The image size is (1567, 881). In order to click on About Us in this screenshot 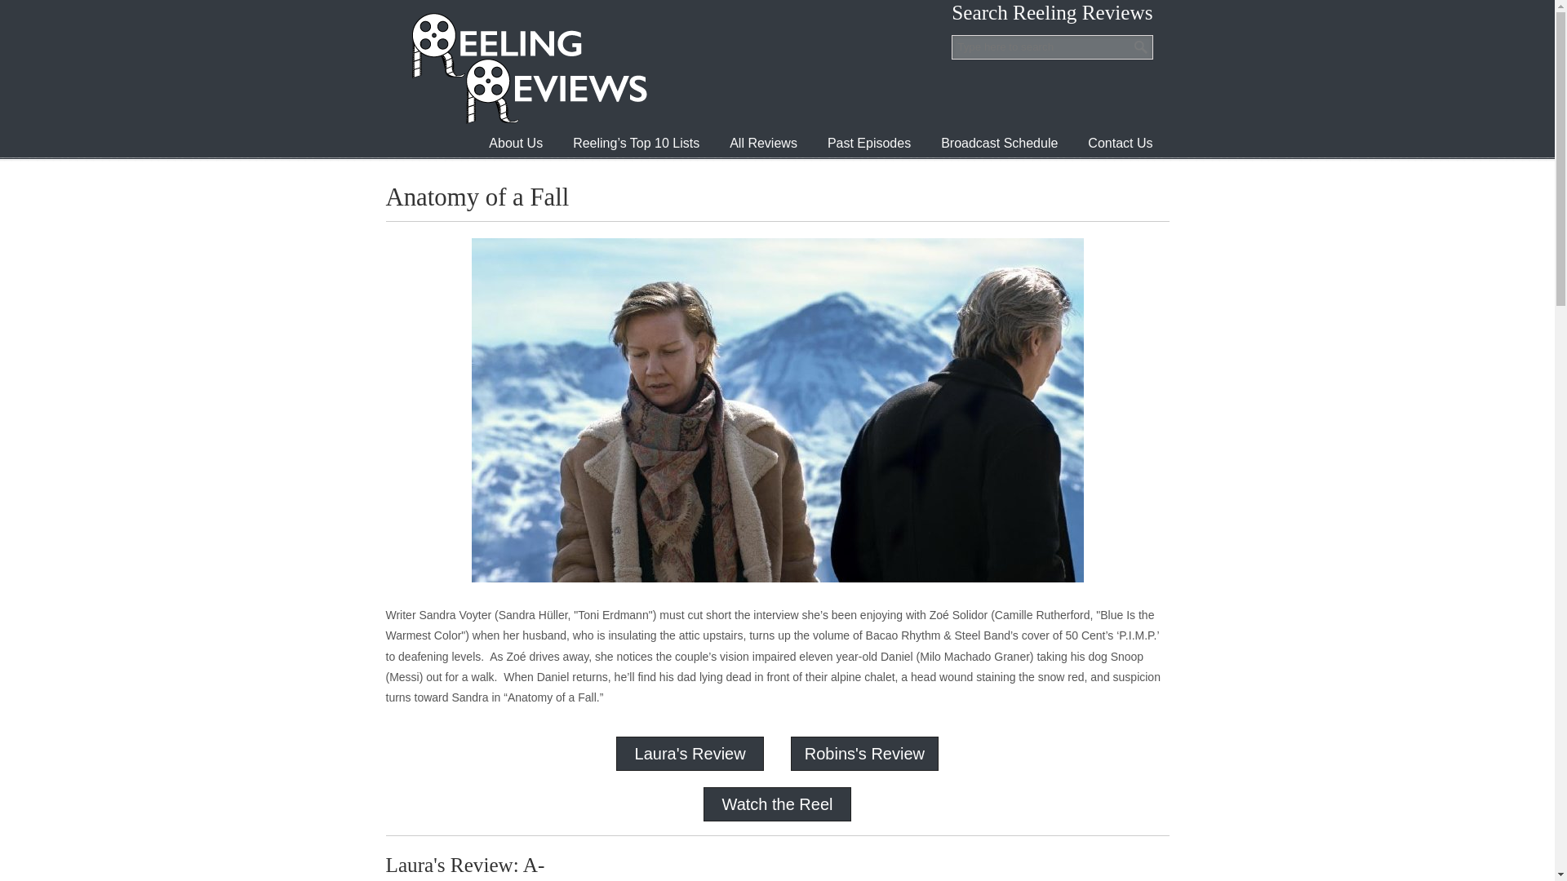, I will do `click(516, 144)`.